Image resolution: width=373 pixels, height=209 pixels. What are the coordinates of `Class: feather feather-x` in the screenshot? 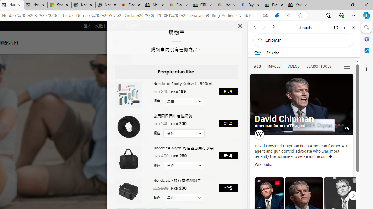 It's located at (240, 26).